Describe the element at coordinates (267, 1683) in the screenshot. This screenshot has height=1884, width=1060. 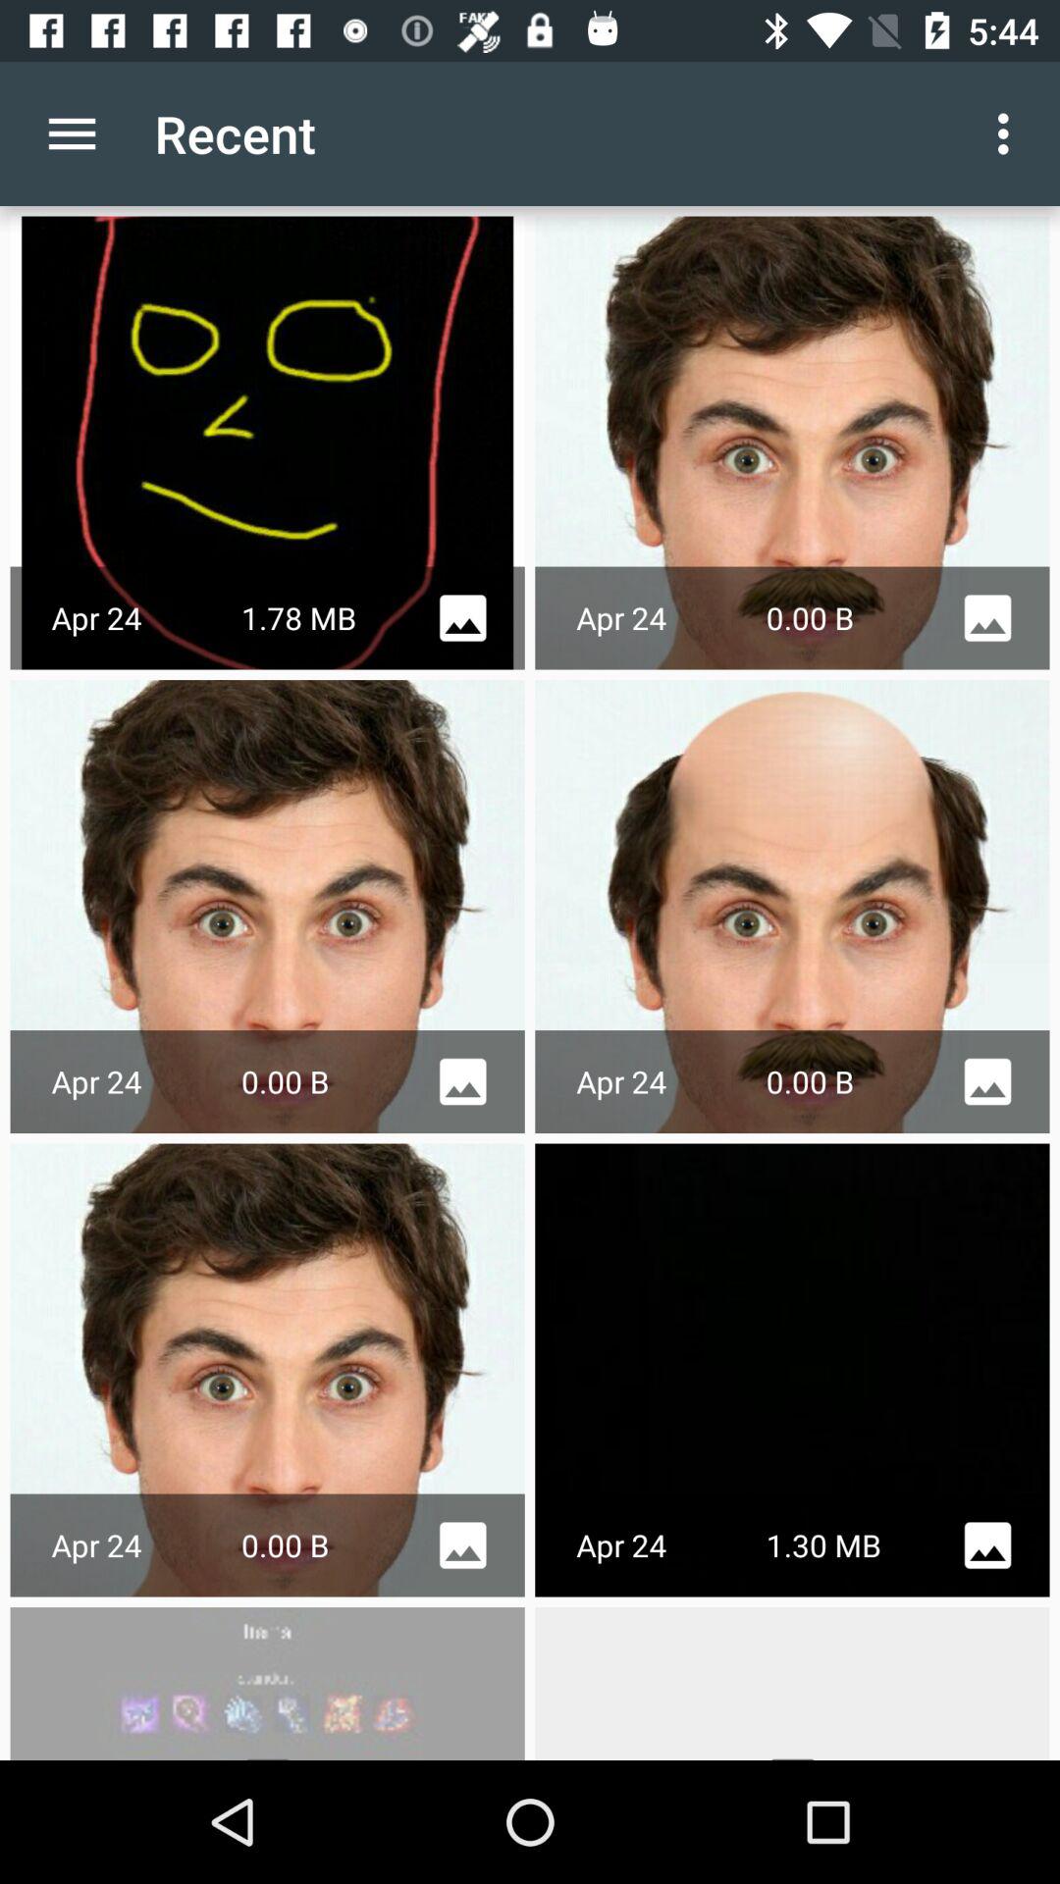
I see `go to left bottom box` at that location.